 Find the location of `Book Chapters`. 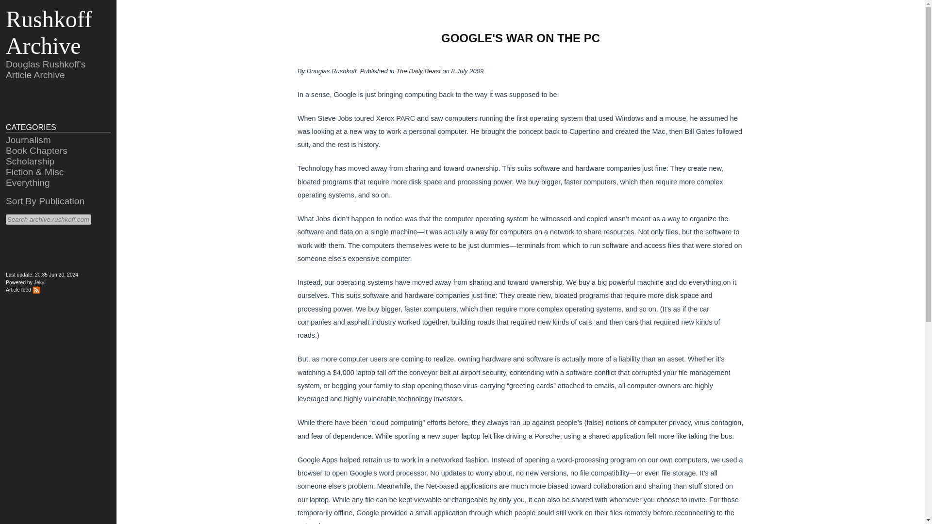

Book Chapters is located at coordinates (36, 150).